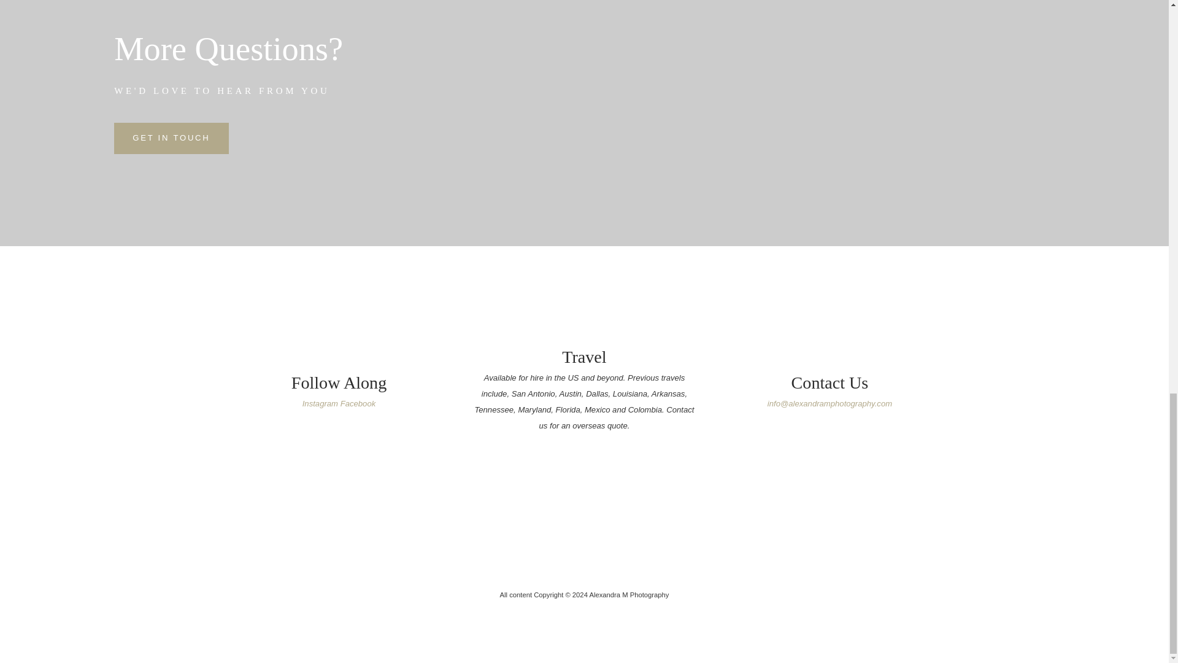 The width and height of the screenshot is (1178, 663). What do you see at coordinates (171, 138) in the screenshot?
I see `GET IN TOUCH` at bounding box center [171, 138].